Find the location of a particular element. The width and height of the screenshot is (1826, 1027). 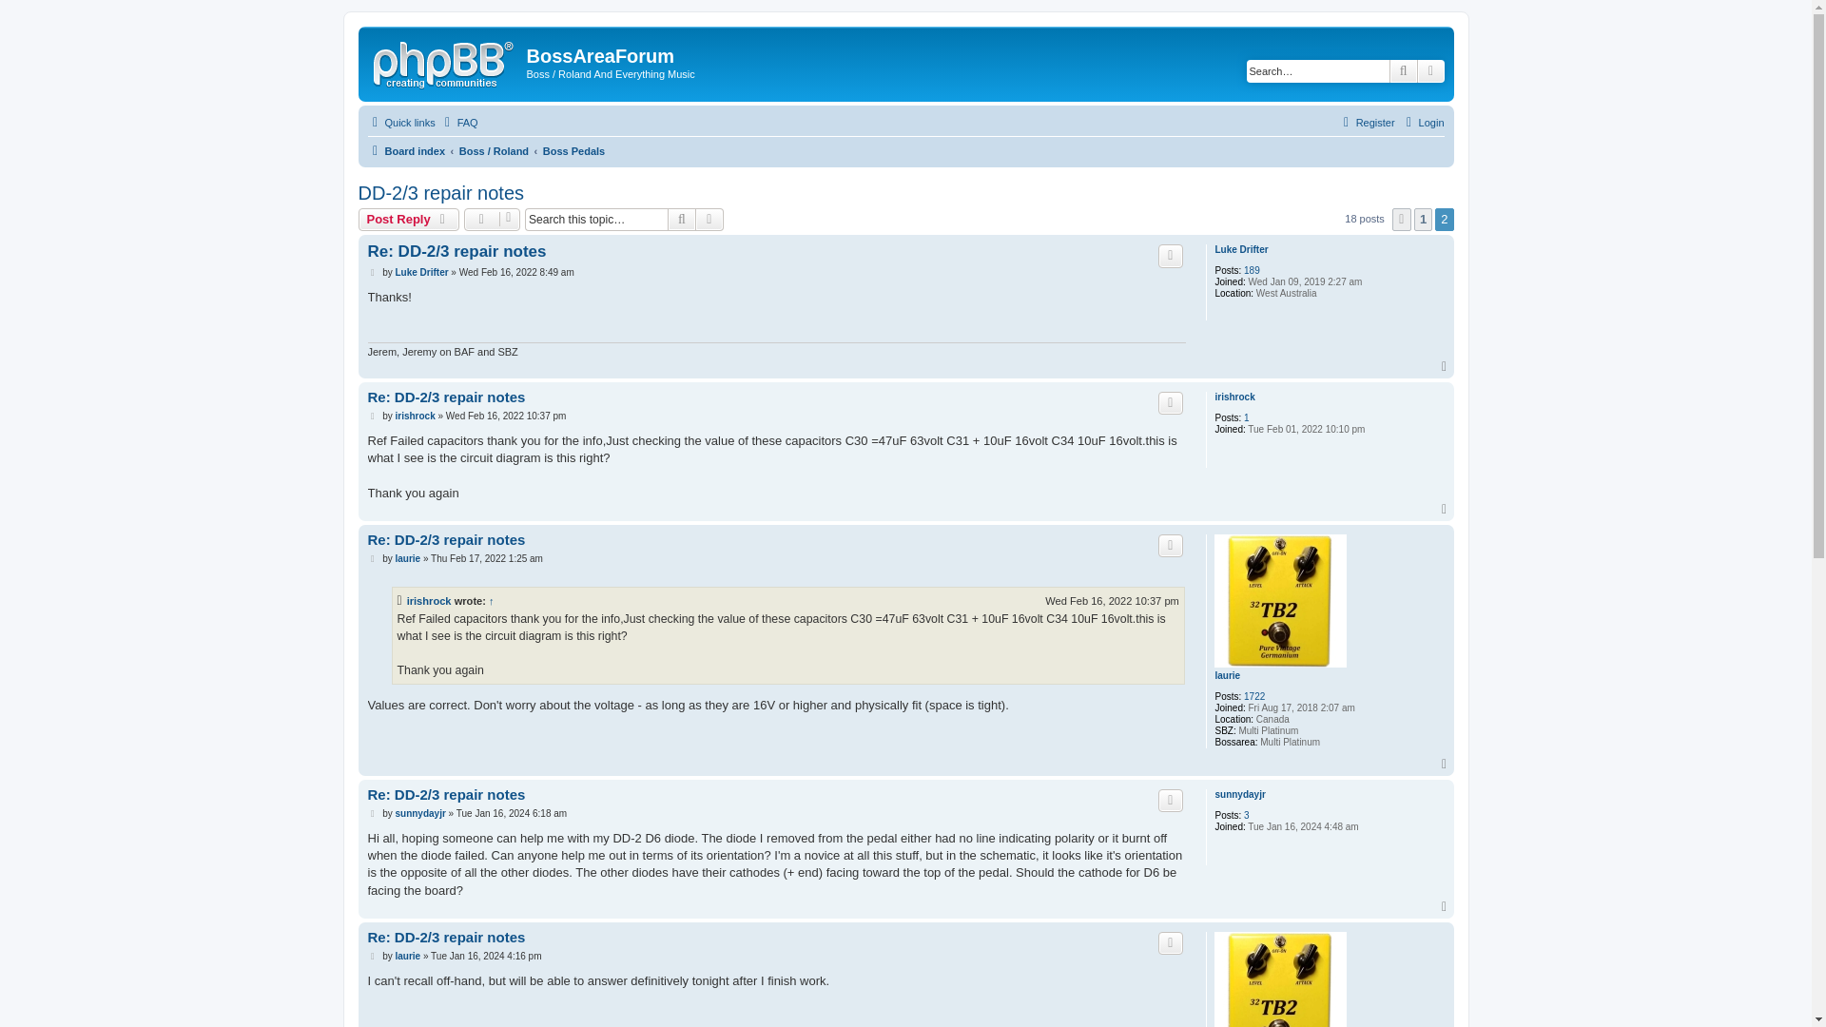

Quote is located at coordinates (1170, 255).